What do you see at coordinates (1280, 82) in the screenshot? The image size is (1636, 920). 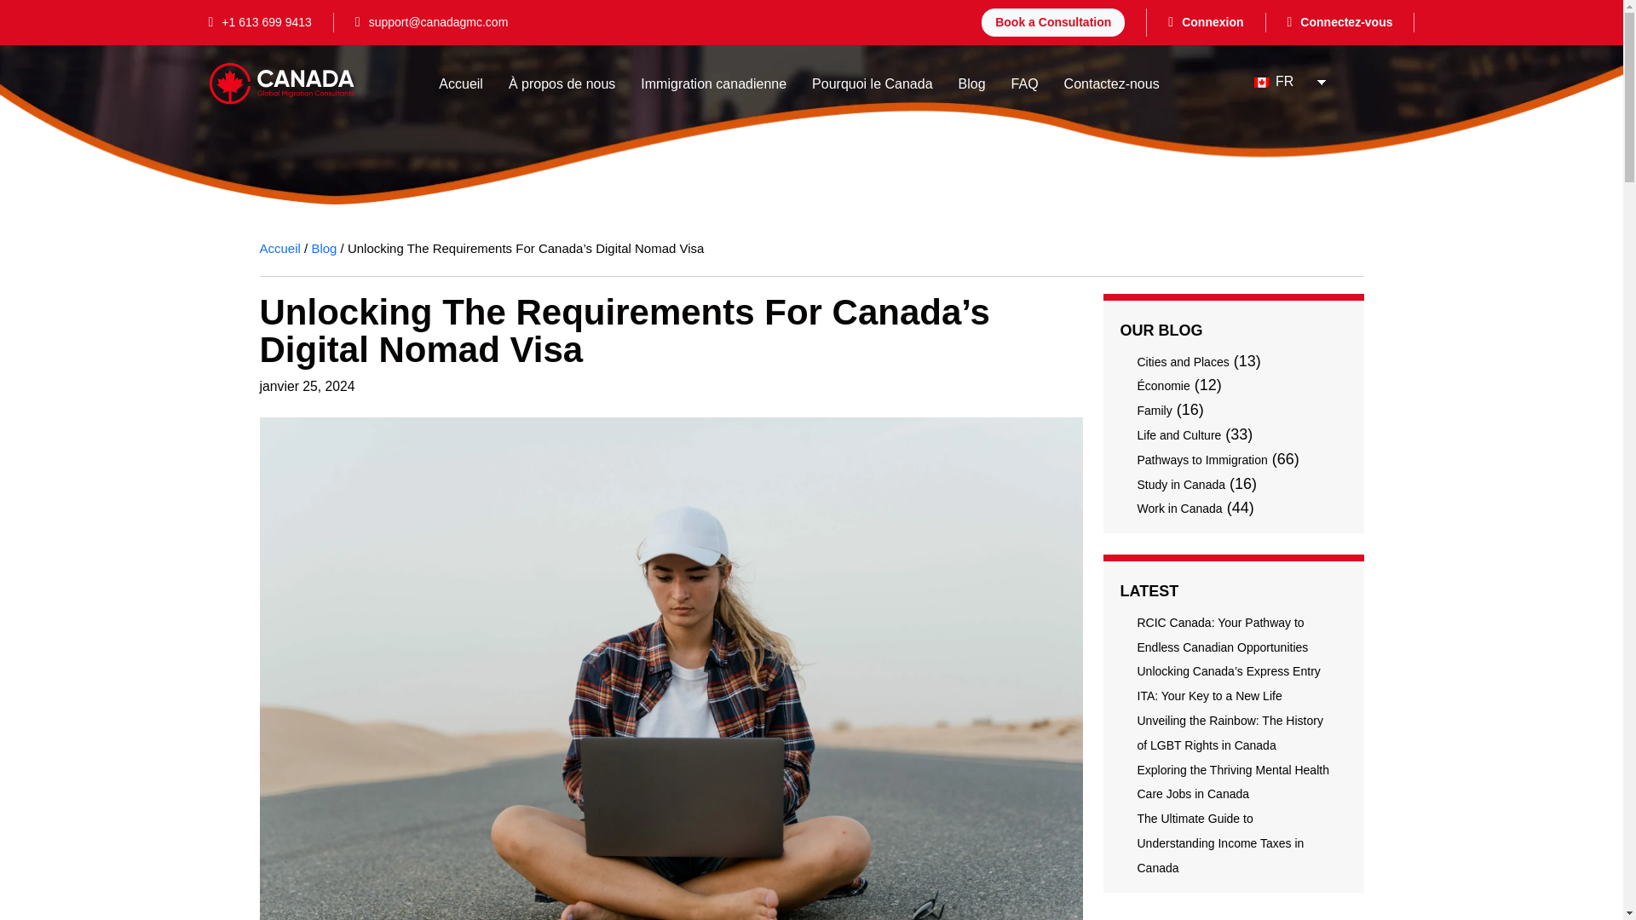 I see `FR` at bounding box center [1280, 82].